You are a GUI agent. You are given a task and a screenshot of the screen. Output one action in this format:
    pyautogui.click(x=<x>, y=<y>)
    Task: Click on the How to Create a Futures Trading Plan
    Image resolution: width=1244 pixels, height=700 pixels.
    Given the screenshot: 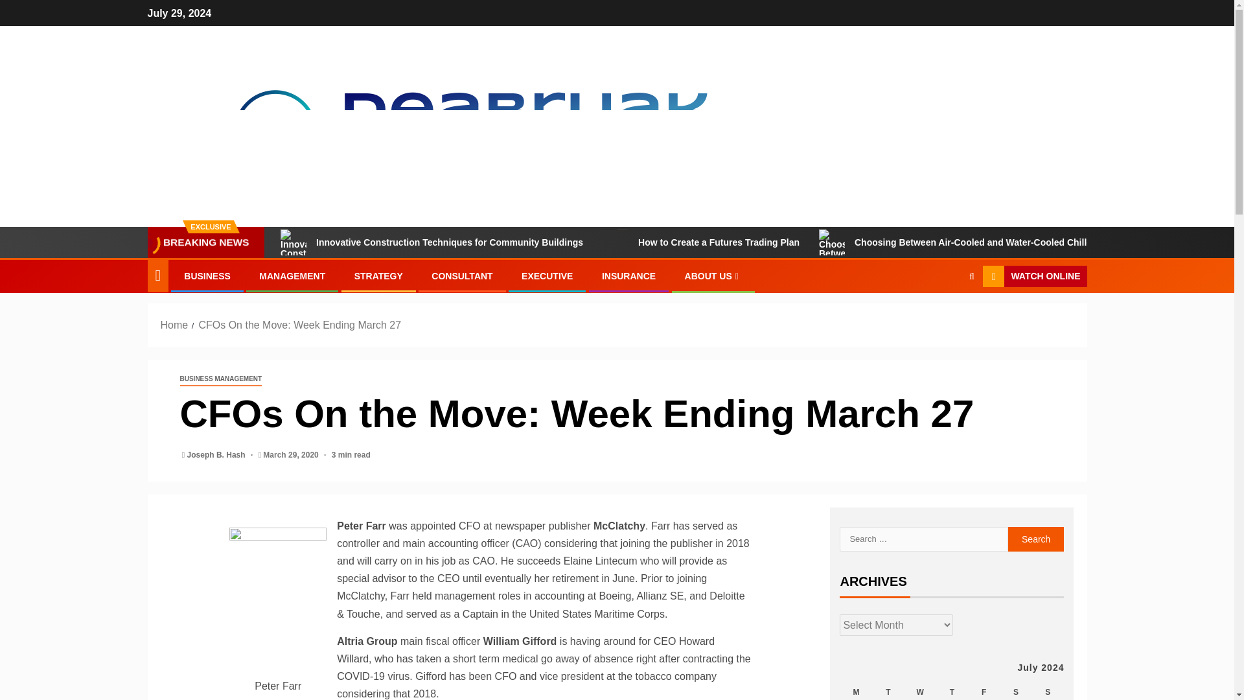 What is the action you would take?
    pyautogui.click(x=615, y=242)
    